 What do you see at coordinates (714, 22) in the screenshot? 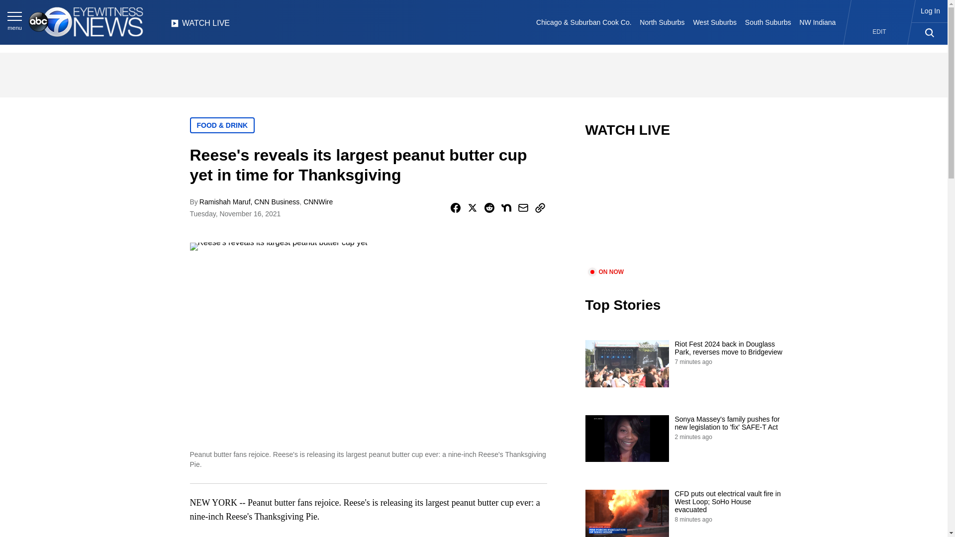
I see `West Suburbs` at bounding box center [714, 22].